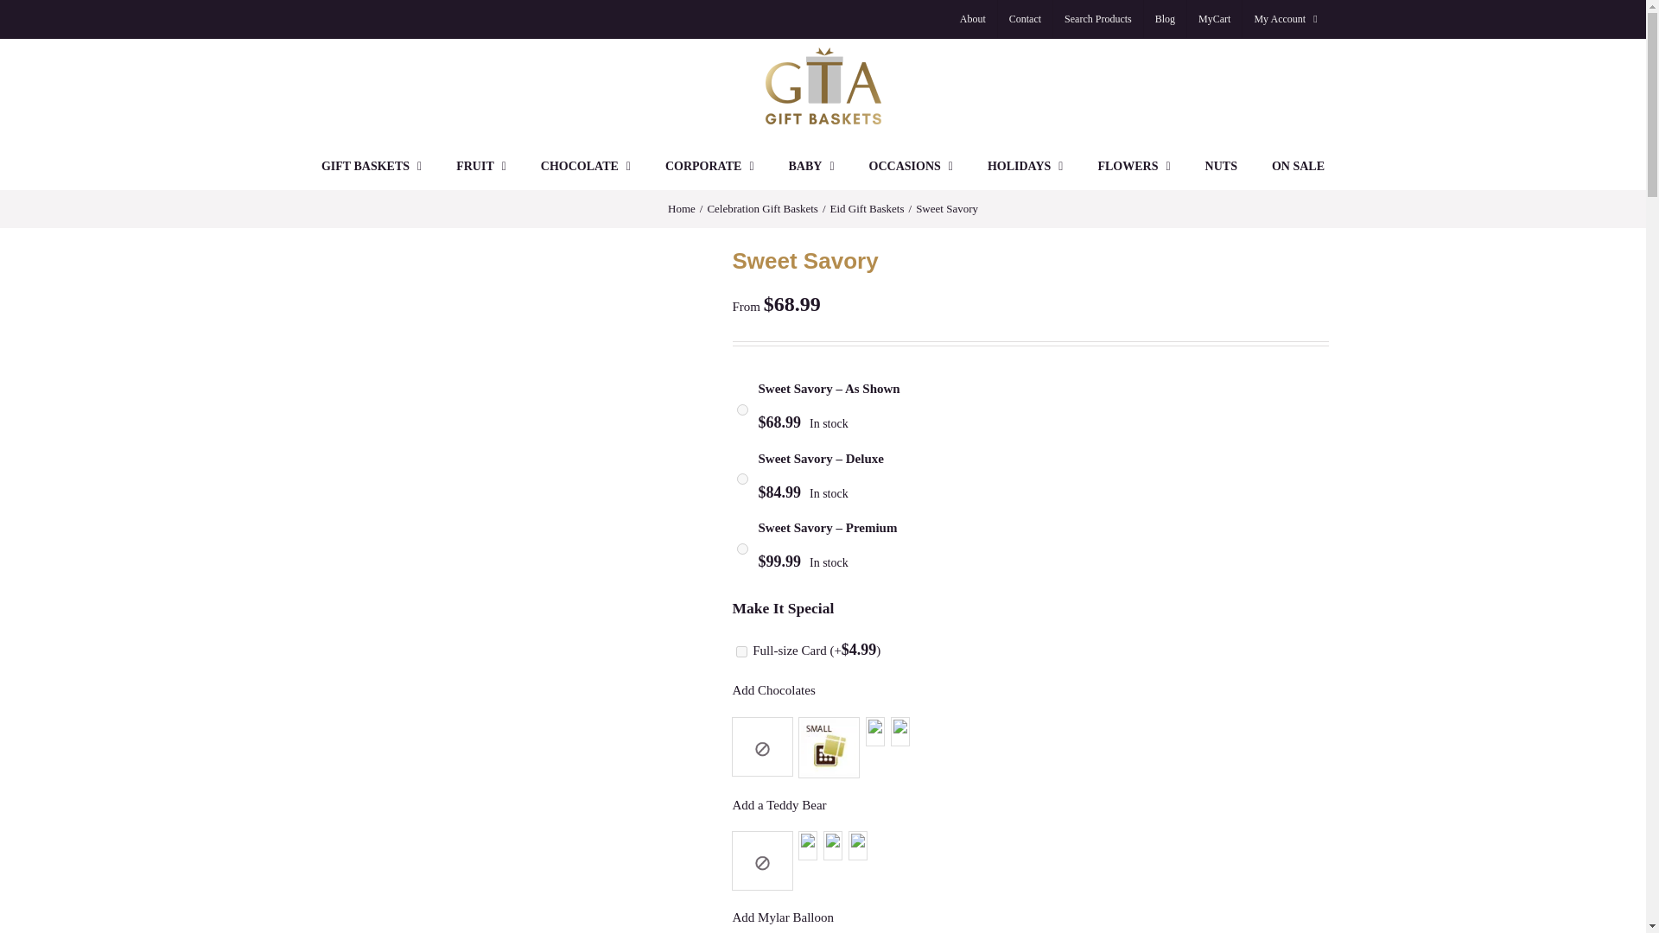 The height and width of the screenshot is (933, 1659). What do you see at coordinates (762, 861) in the screenshot?
I see `None` at bounding box center [762, 861].